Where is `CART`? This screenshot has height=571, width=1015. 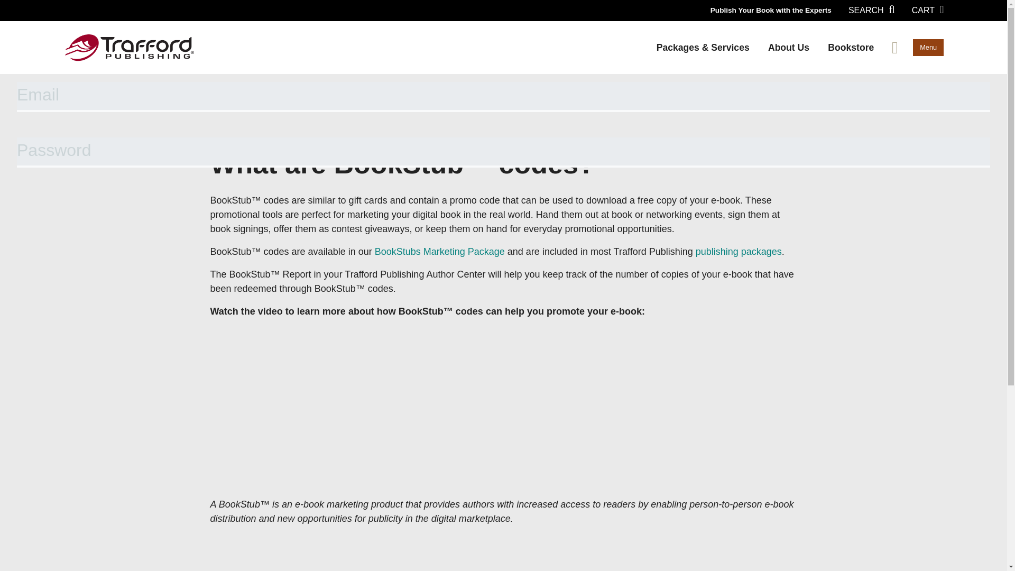
CART is located at coordinates (927, 11).